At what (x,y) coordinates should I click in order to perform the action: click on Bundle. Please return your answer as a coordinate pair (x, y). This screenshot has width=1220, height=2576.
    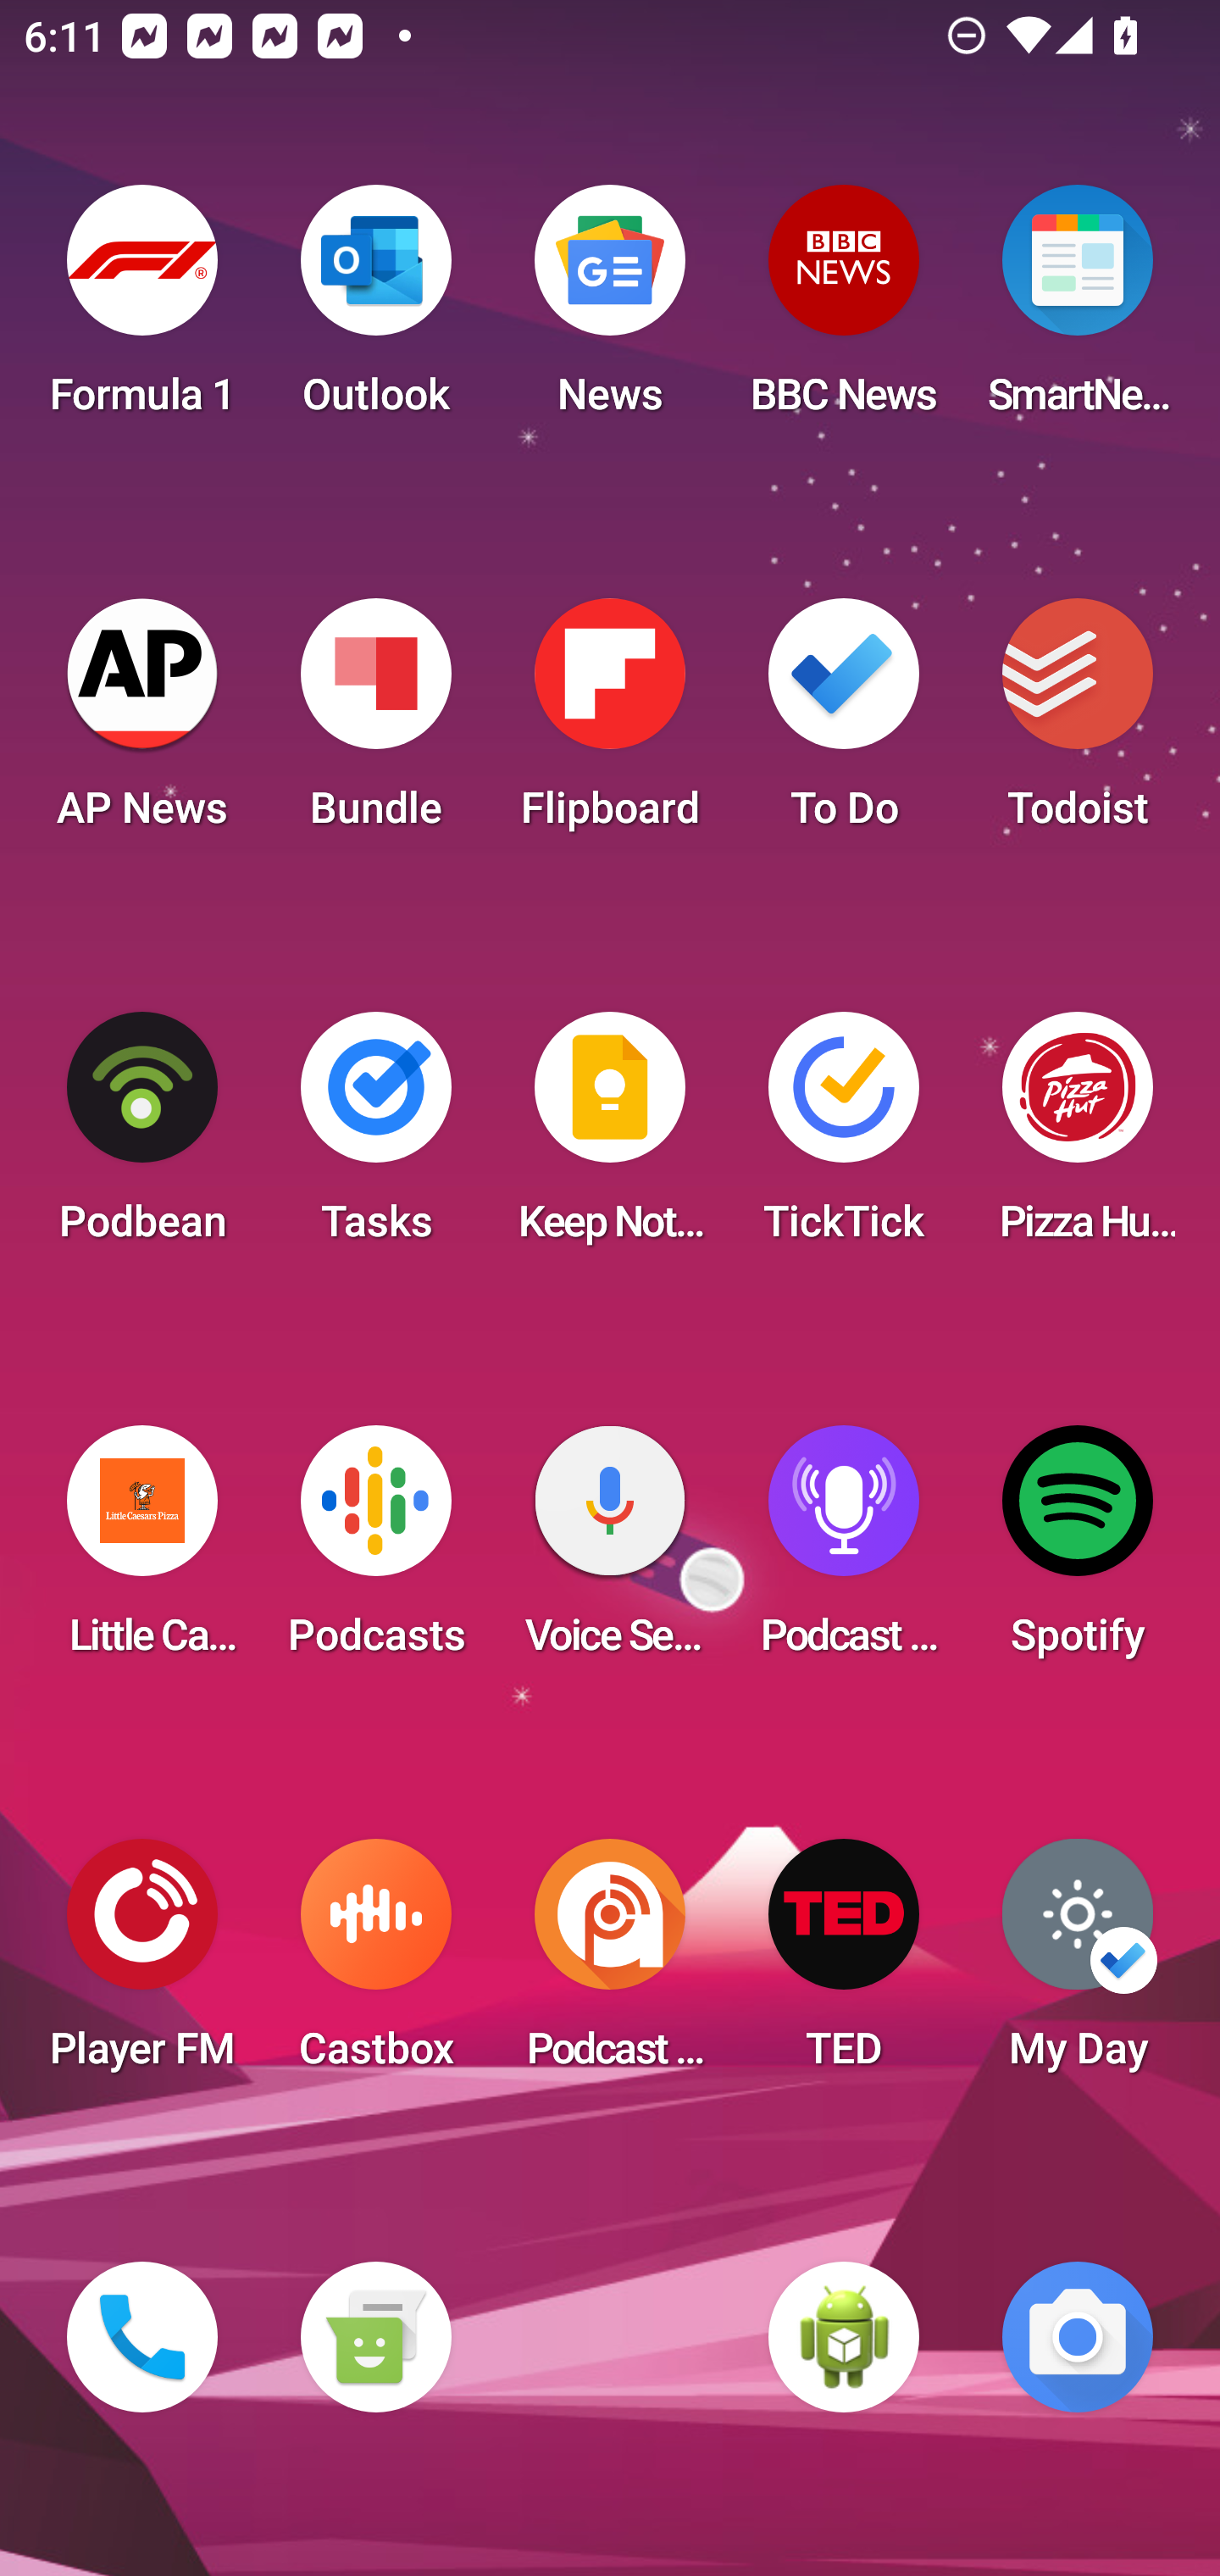
    Looking at the image, I should click on (375, 724).